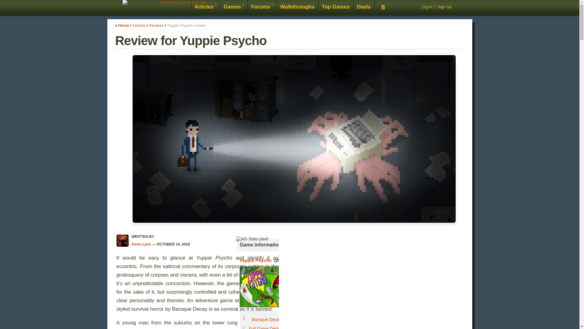  What do you see at coordinates (262, 7) in the screenshot?
I see `Forums` at bounding box center [262, 7].